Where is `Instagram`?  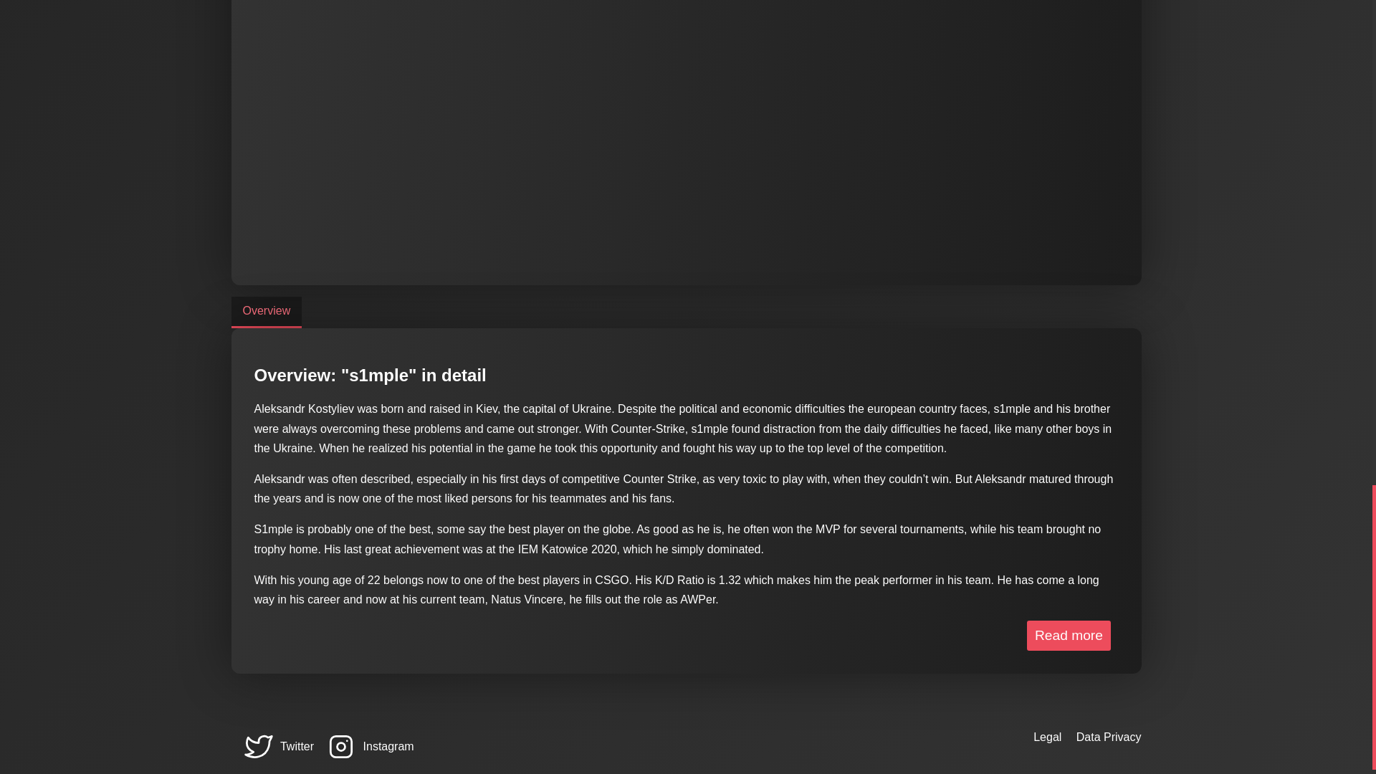
Instagram is located at coordinates (369, 745).